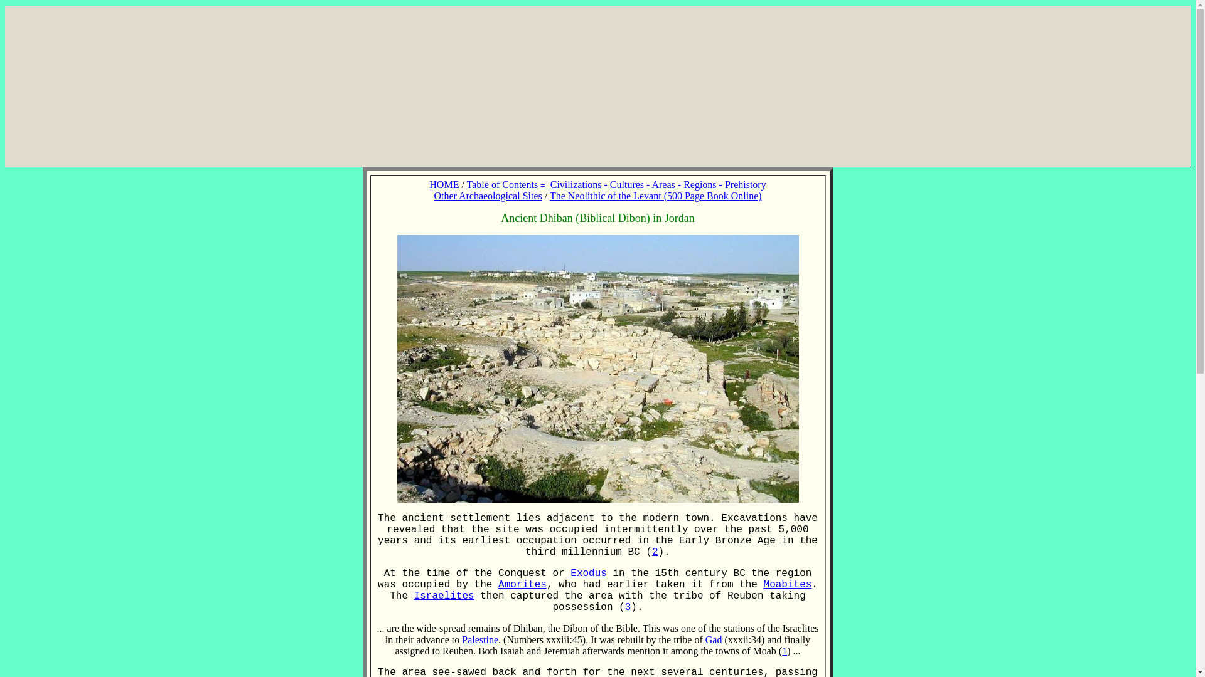  Describe the element at coordinates (444, 596) in the screenshot. I see `Israelites` at that location.